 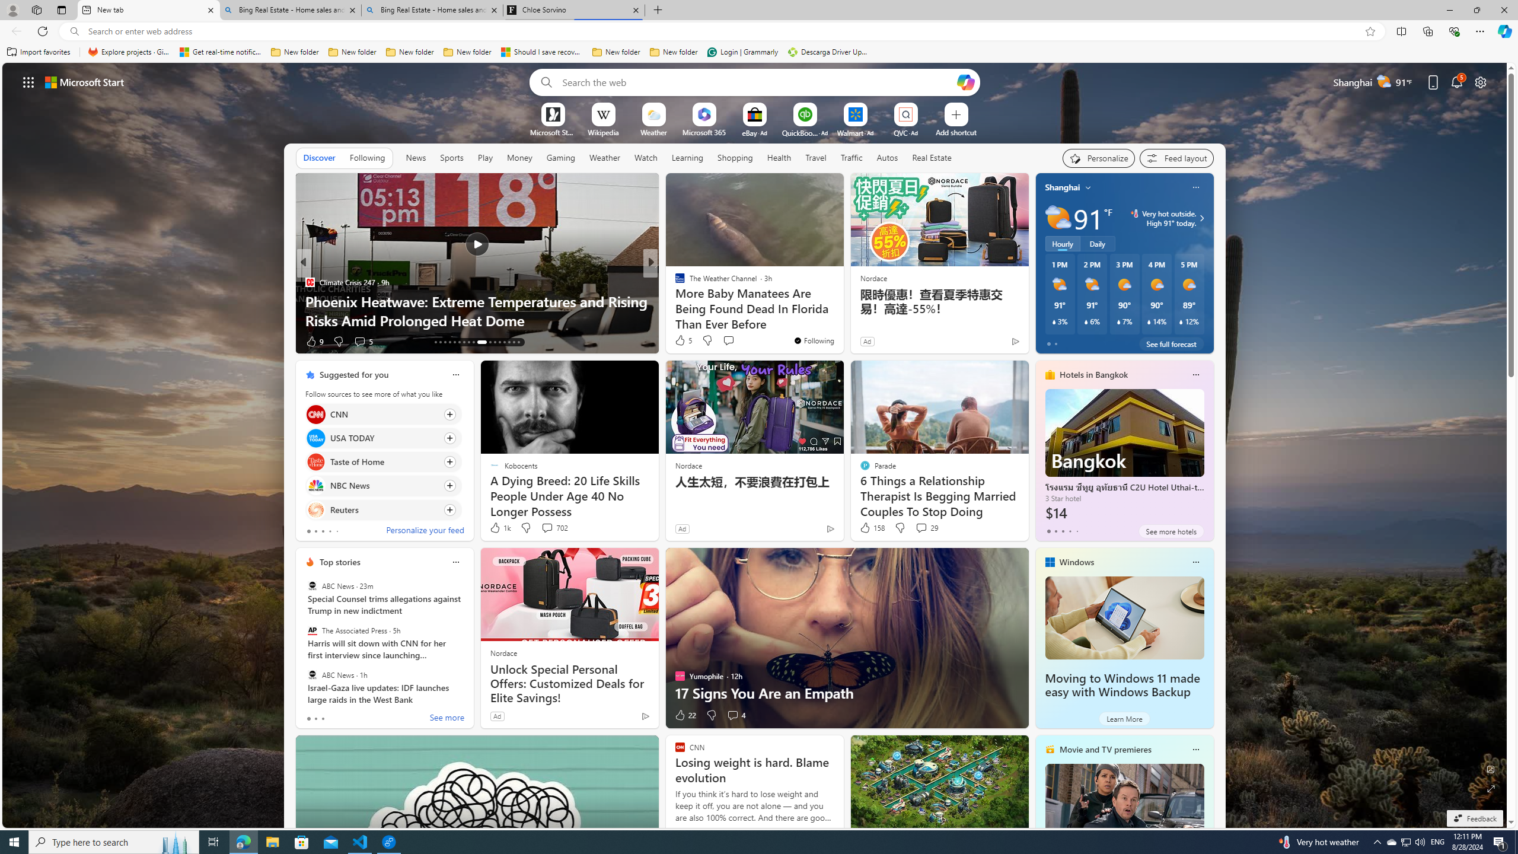 I want to click on View comments 19 Comment, so click(x=733, y=341).